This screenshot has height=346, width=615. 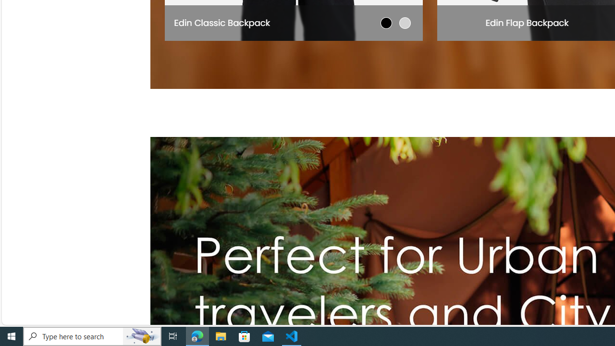 I want to click on Microsoft Edge - 1 running window, so click(x=197, y=336).